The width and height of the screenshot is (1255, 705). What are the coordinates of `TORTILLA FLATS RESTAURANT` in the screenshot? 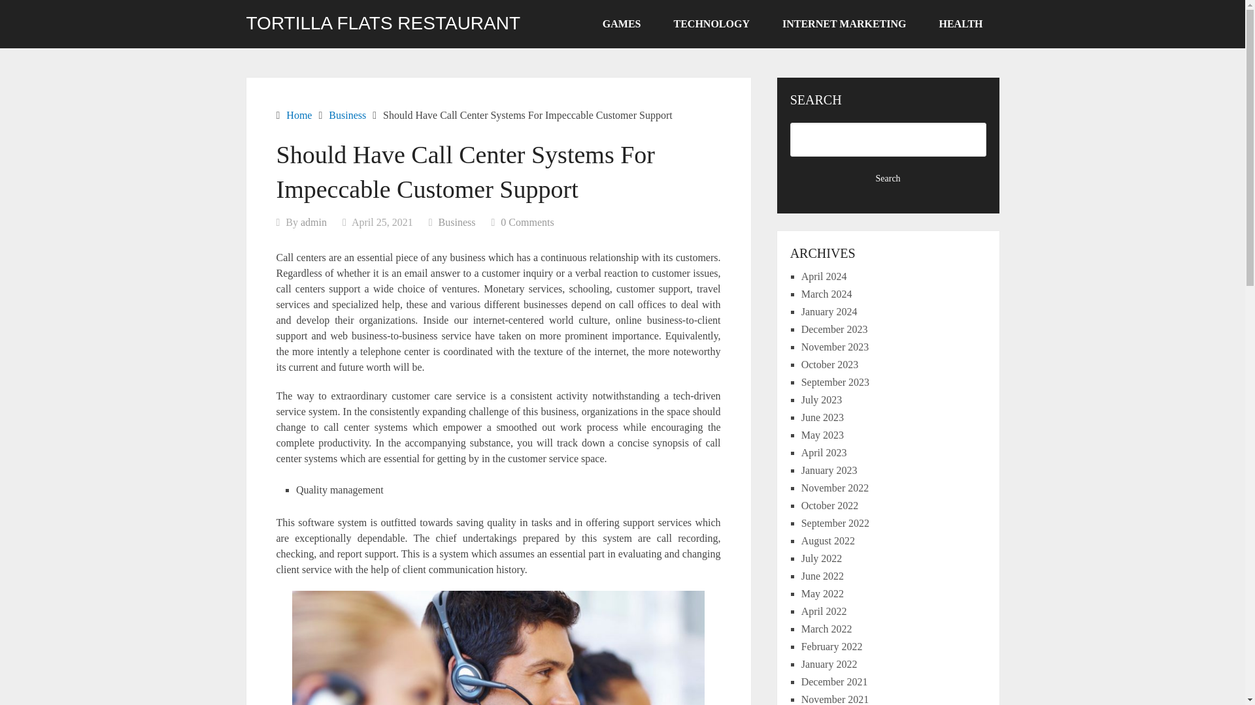 It's located at (383, 23).